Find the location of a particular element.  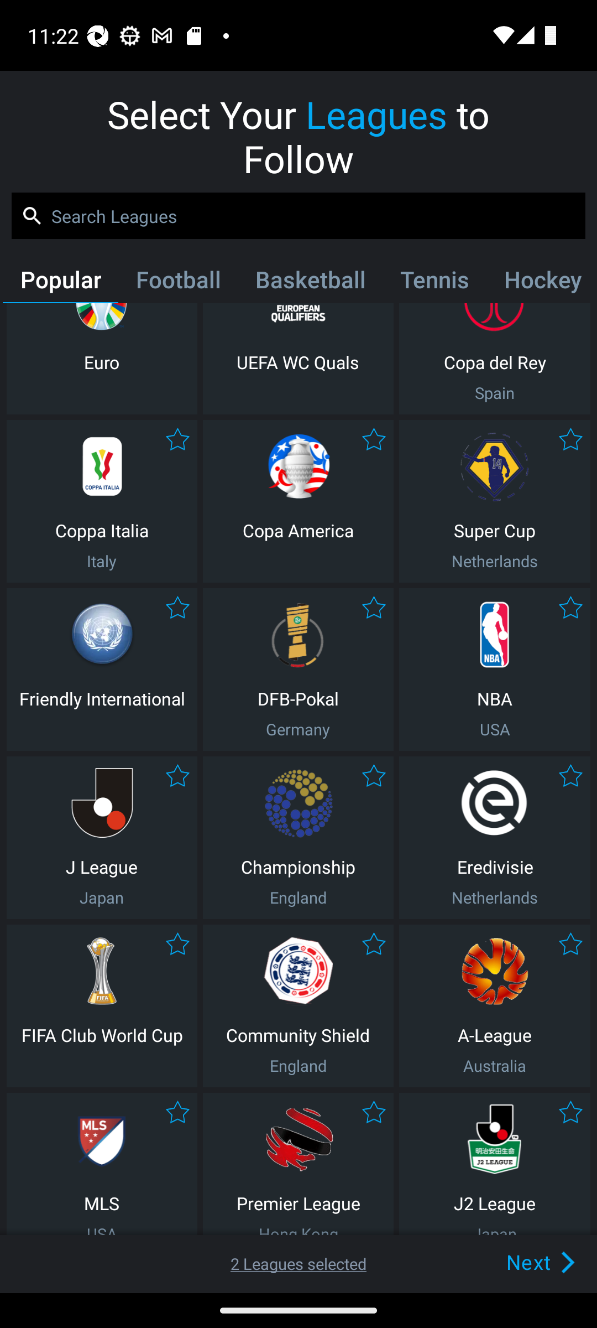

Basketball is located at coordinates (310, 283).